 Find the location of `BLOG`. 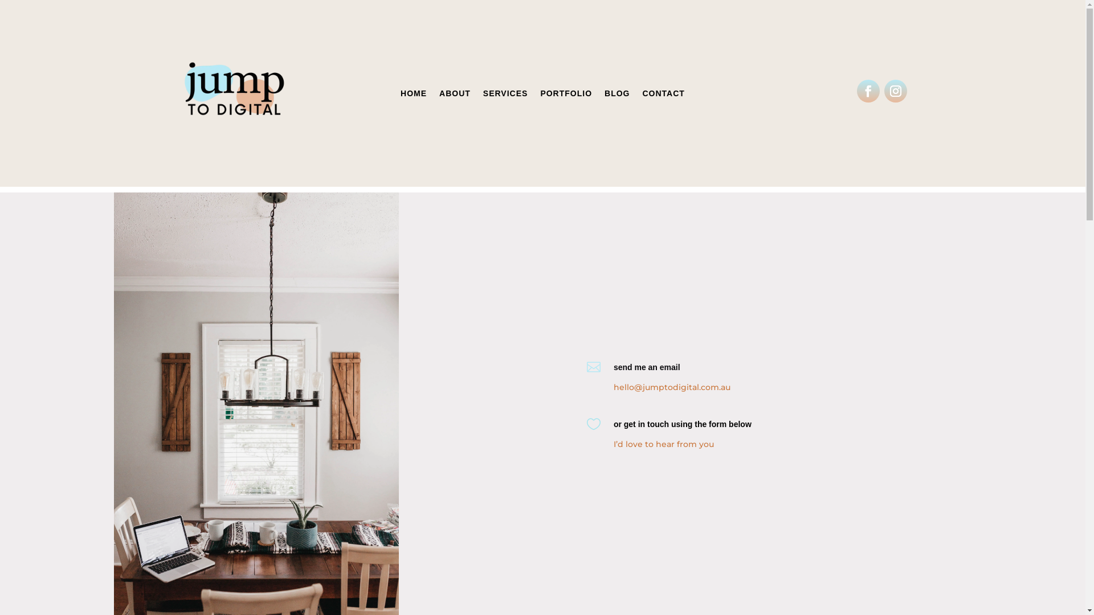

BLOG is located at coordinates (617, 96).